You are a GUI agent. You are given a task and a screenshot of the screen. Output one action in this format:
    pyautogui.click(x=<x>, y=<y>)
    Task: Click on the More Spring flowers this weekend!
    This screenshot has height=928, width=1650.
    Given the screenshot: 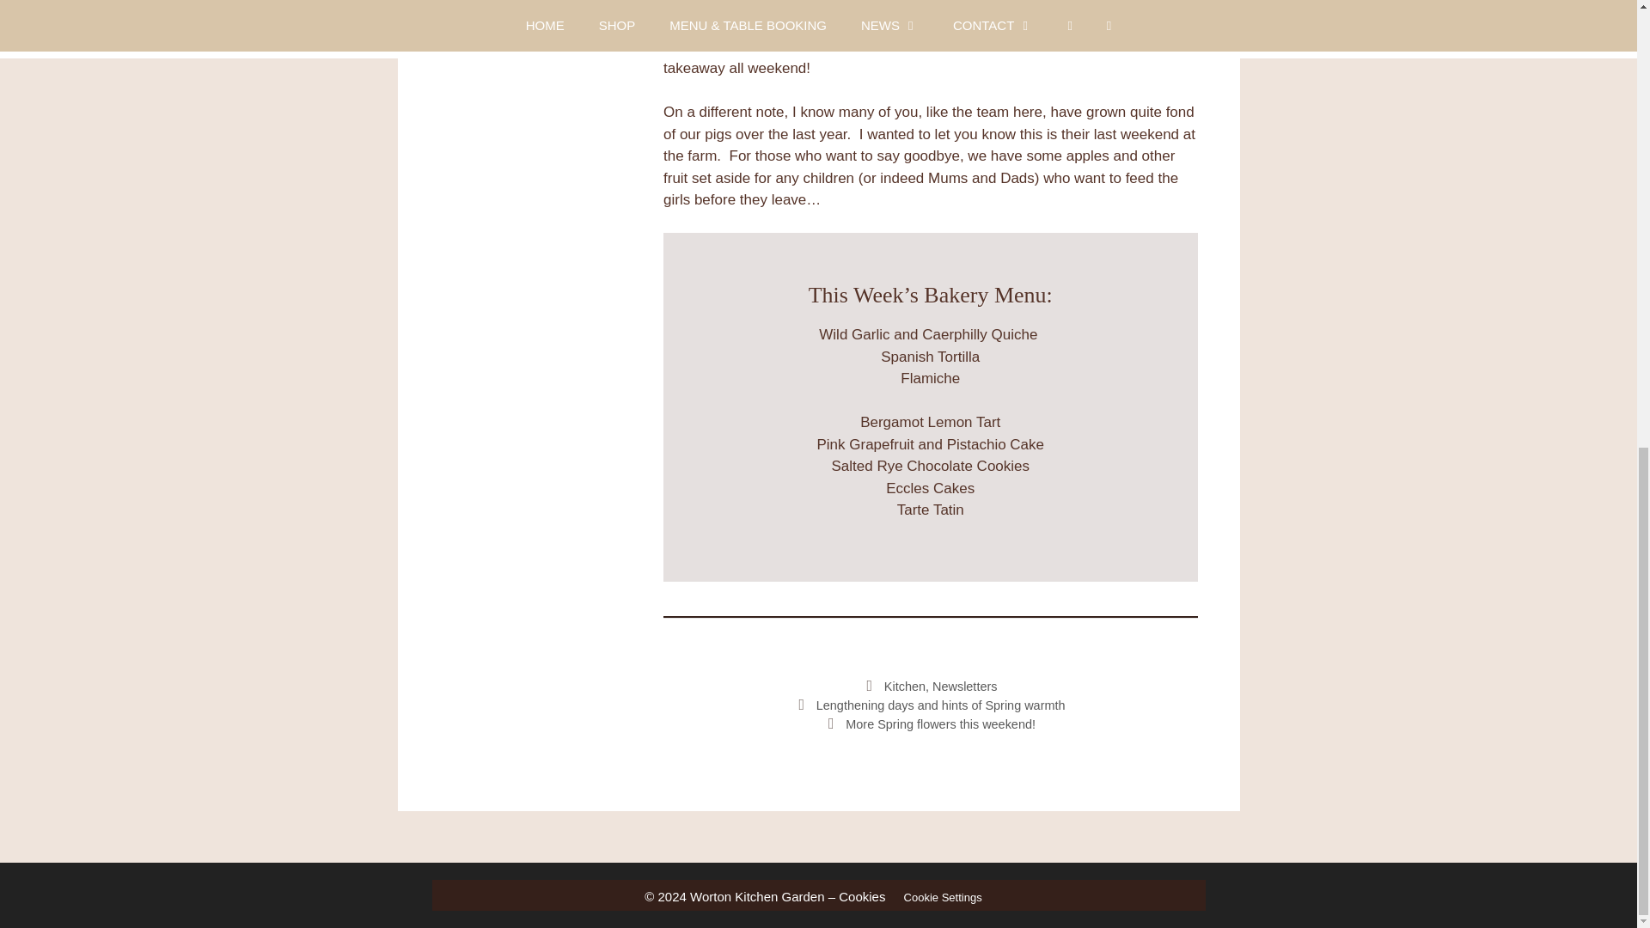 What is the action you would take?
    pyautogui.click(x=940, y=723)
    